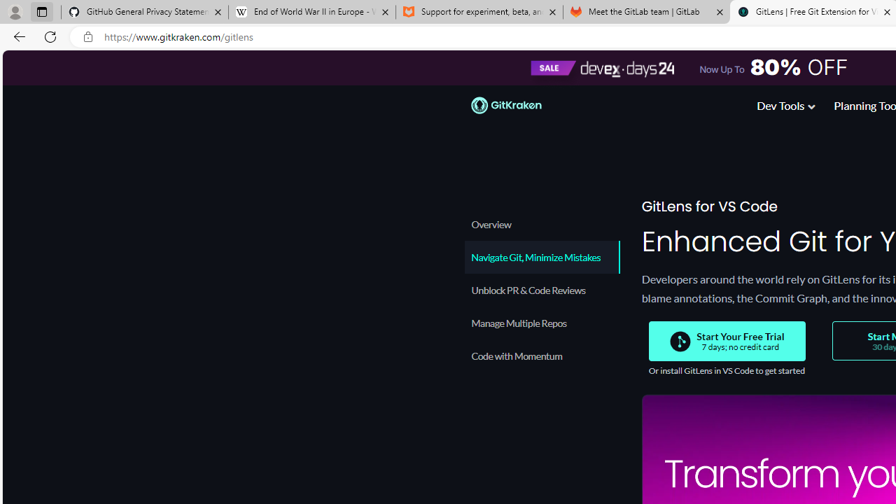 The height and width of the screenshot is (504, 896). Describe the element at coordinates (726, 371) in the screenshot. I see `Or install GitLens in VS Code to get started` at that location.